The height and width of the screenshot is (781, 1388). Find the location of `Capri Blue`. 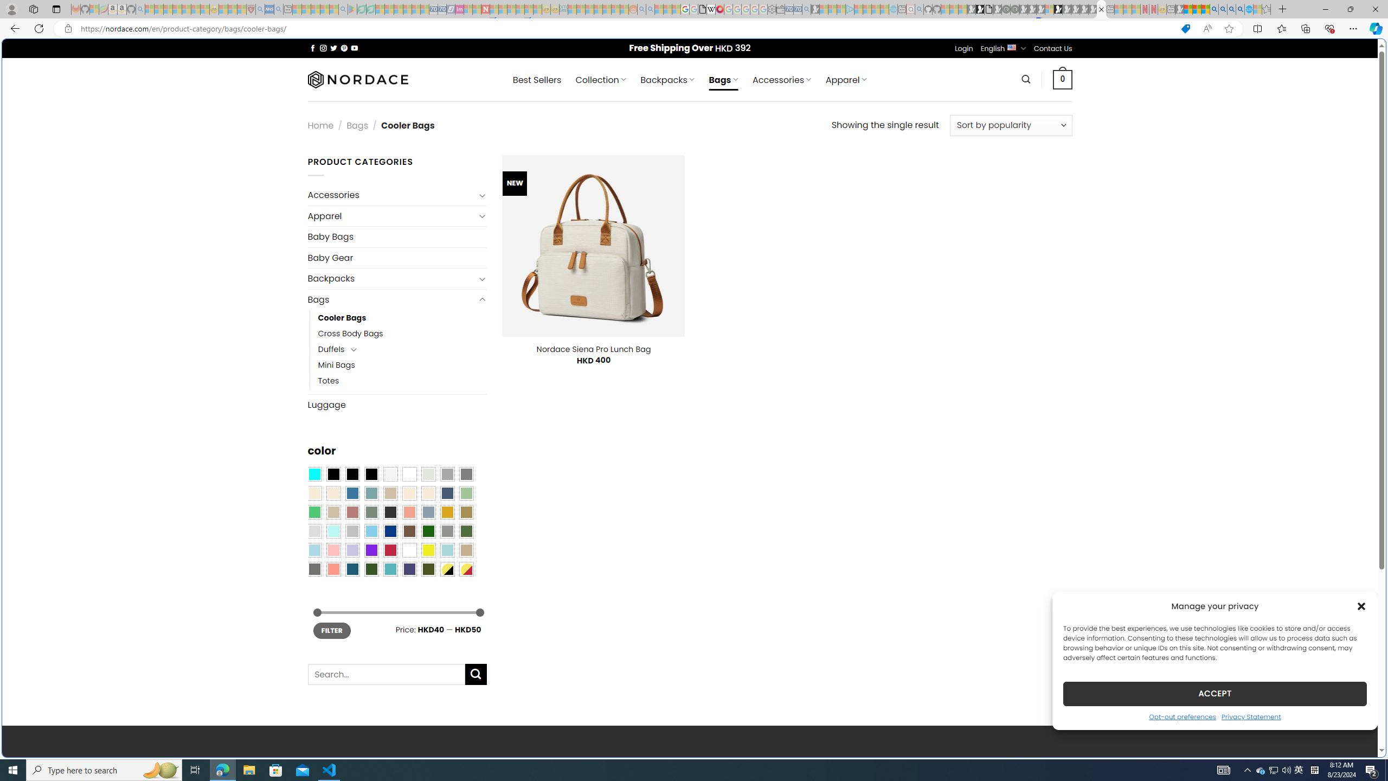

Capri Blue is located at coordinates (352, 569).